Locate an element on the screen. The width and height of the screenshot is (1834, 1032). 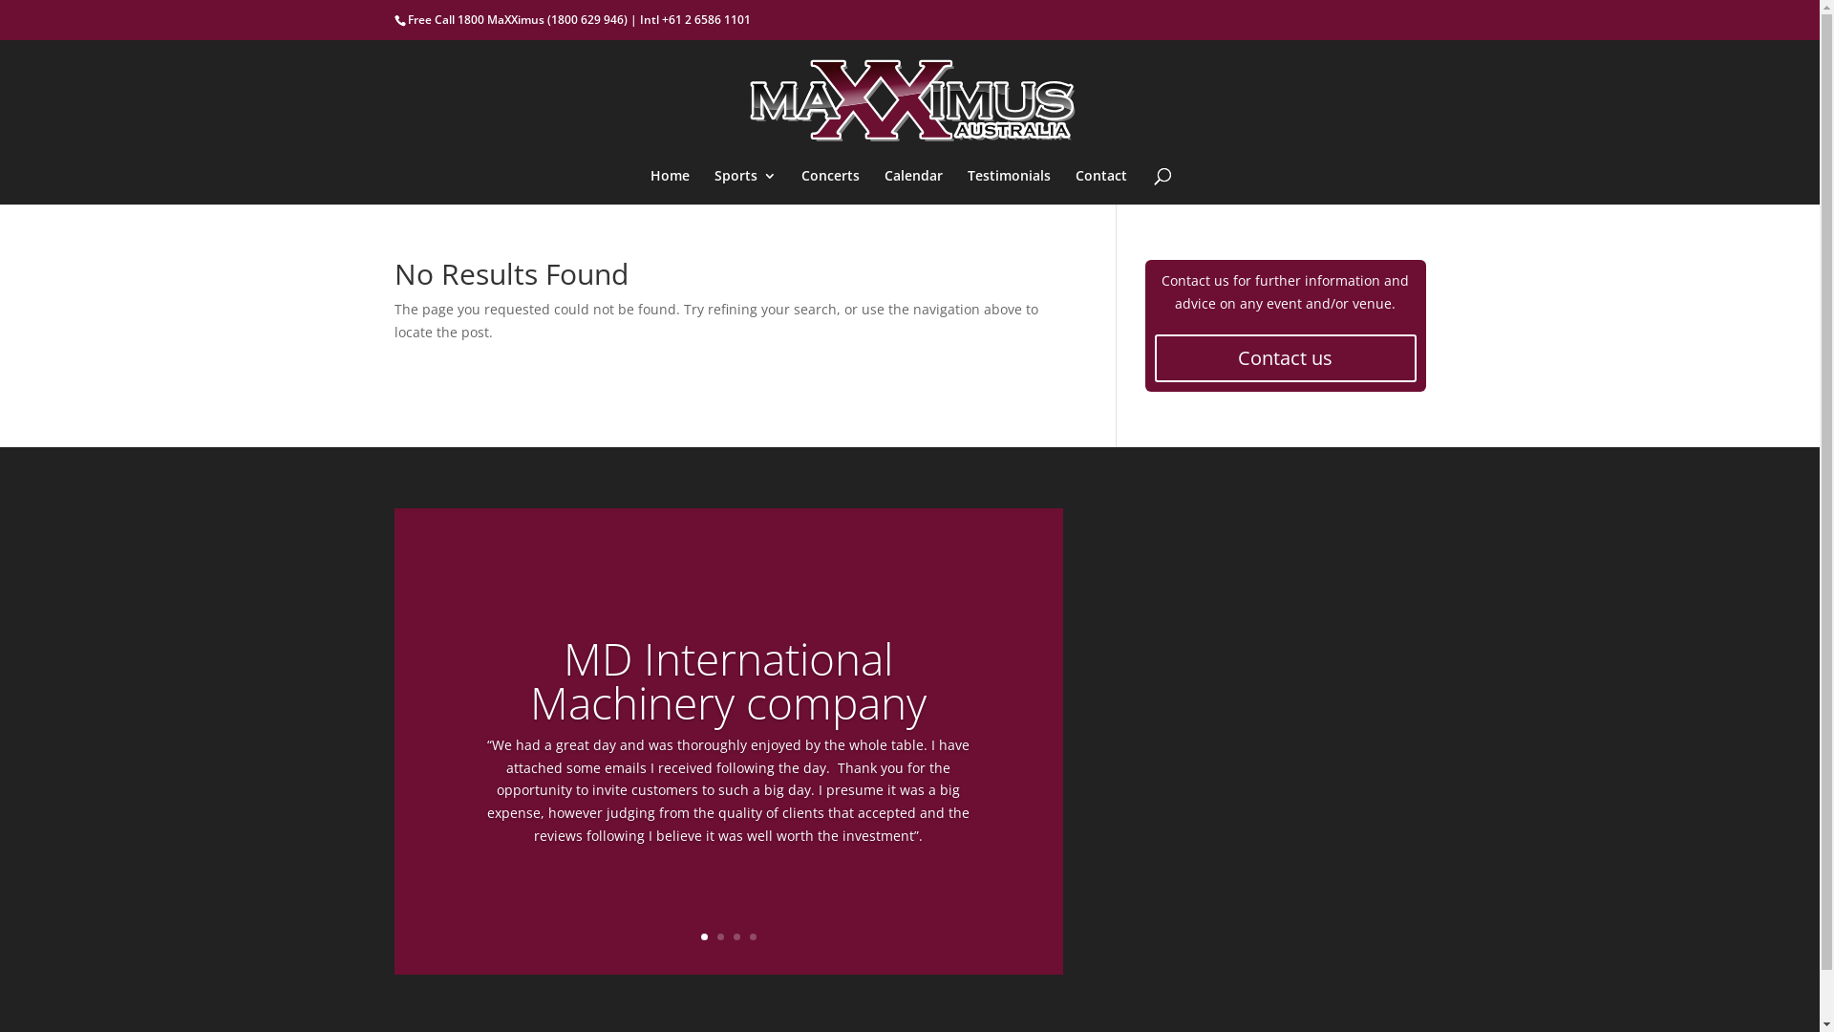
Sports is located at coordinates (745, 187).